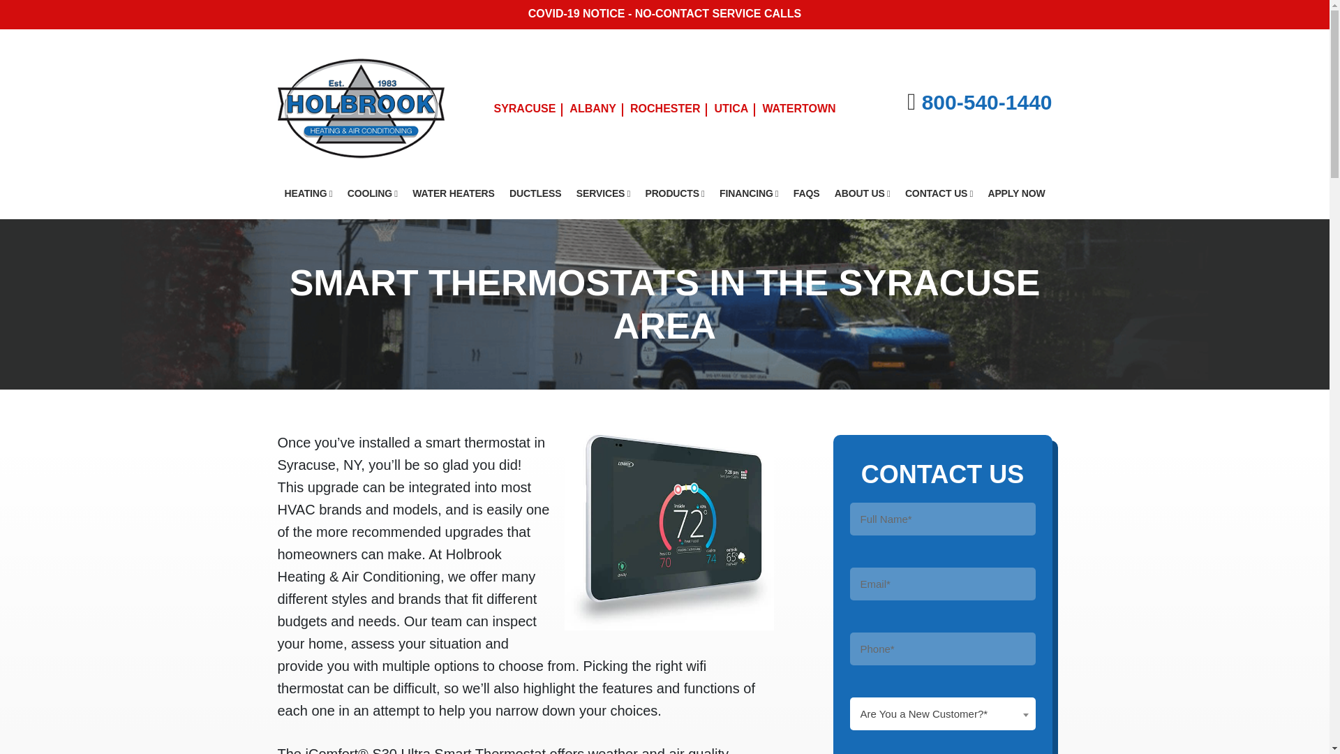  What do you see at coordinates (524, 109) in the screenshot?
I see `SYRACUSE` at bounding box center [524, 109].